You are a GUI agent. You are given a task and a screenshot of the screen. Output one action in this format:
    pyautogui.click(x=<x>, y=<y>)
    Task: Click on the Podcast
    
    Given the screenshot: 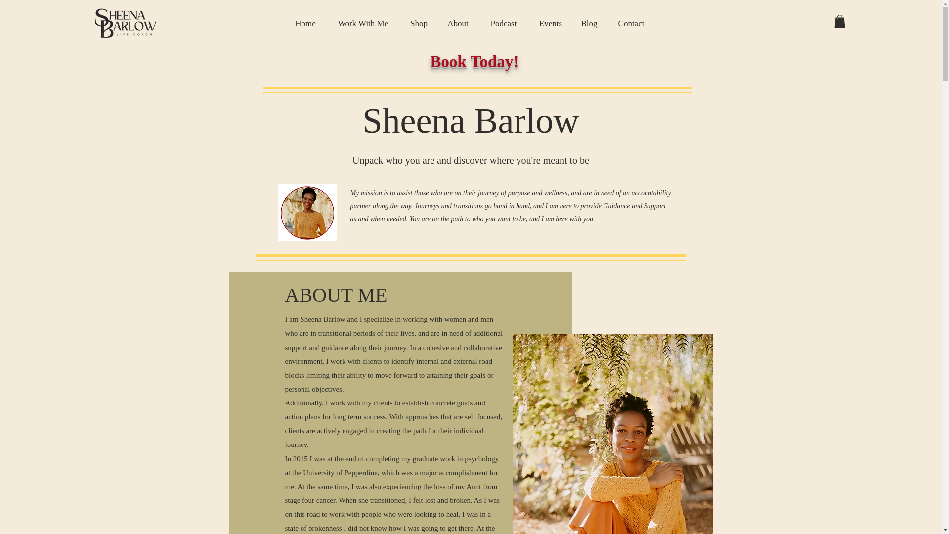 What is the action you would take?
    pyautogui.click(x=503, y=23)
    